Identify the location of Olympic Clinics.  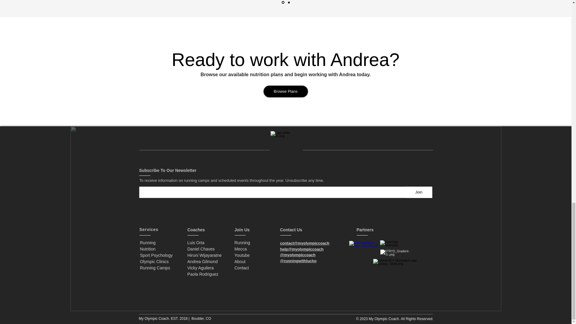
(148, 249).